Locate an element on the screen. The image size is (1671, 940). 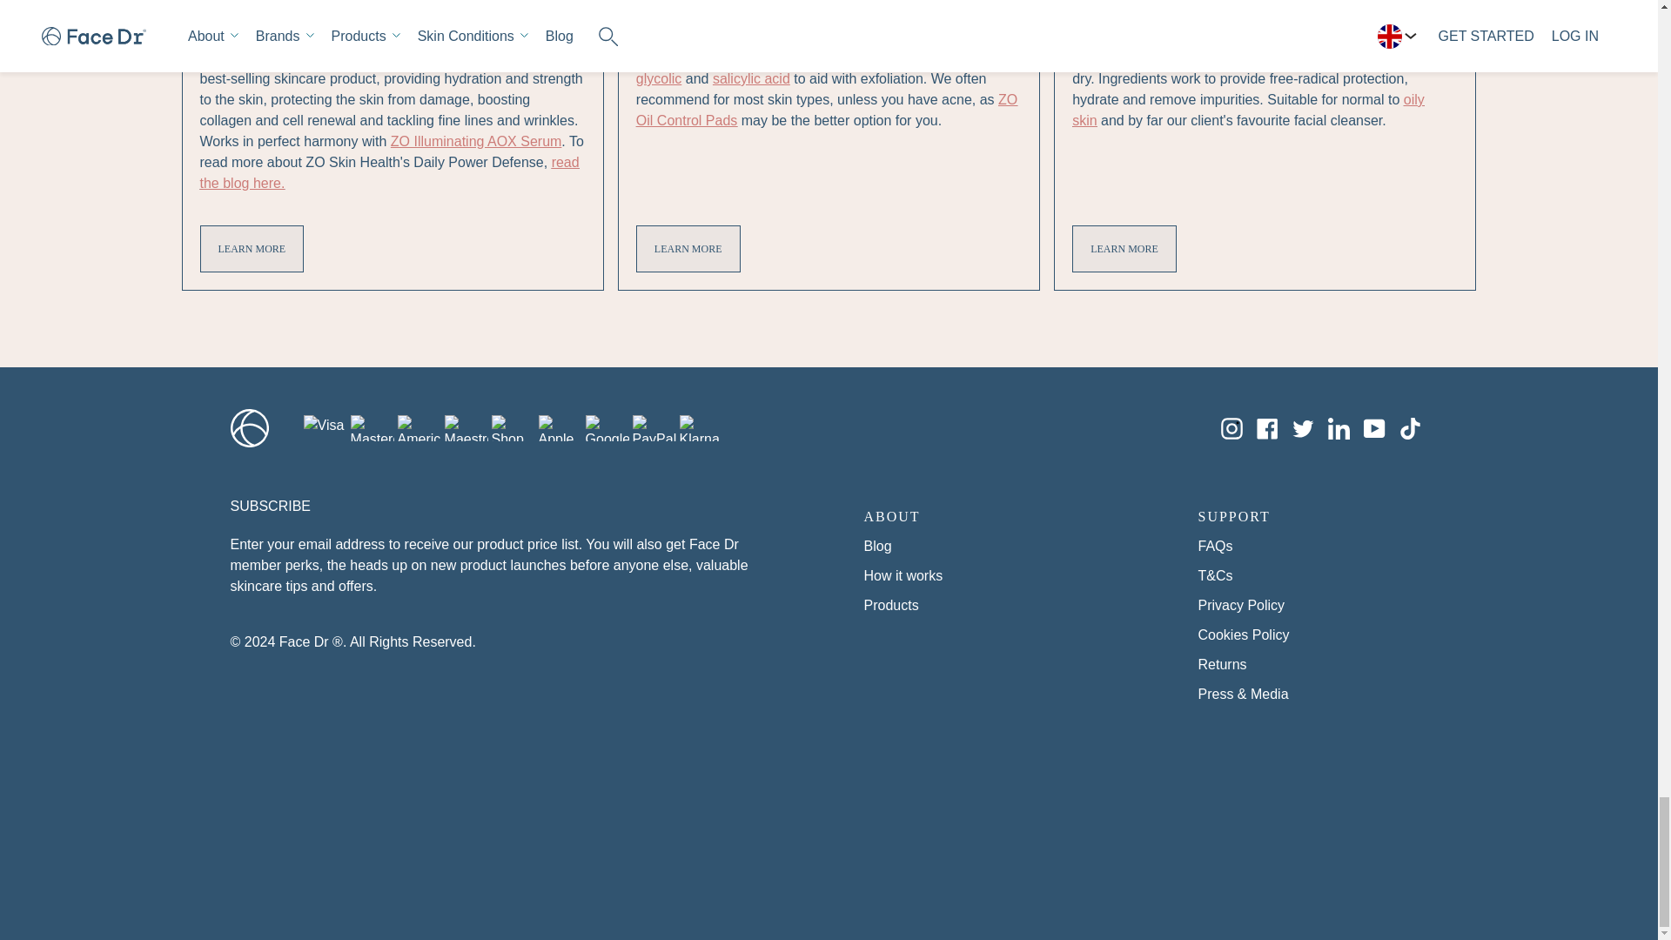
Read more about ZO Skin Health's Daily Power Defense is located at coordinates (390, 172).